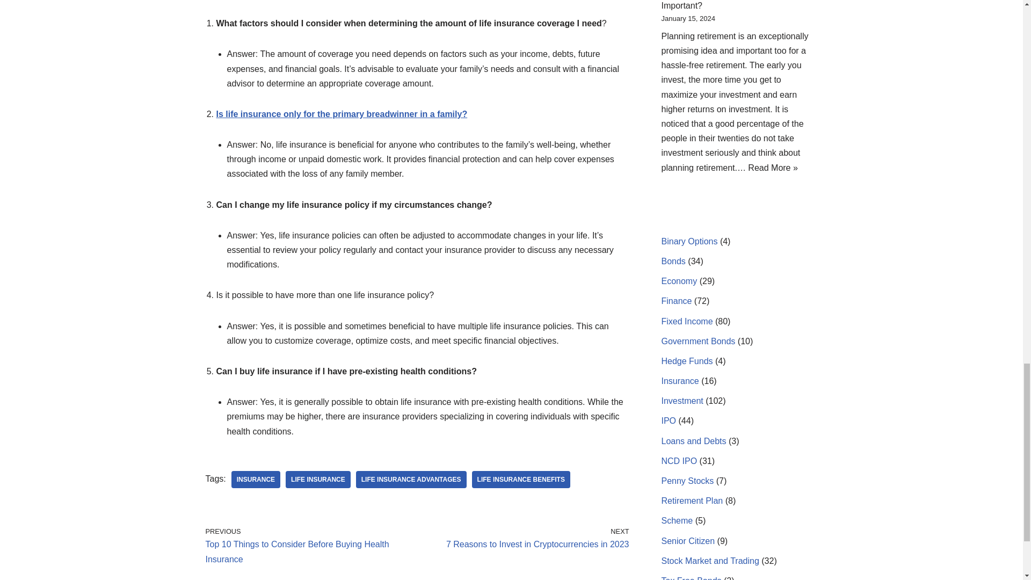  What do you see at coordinates (318, 479) in the screenshot?
I see `LIFE INSURANCE ADVANTAGES` at bounding box center [318, 479].